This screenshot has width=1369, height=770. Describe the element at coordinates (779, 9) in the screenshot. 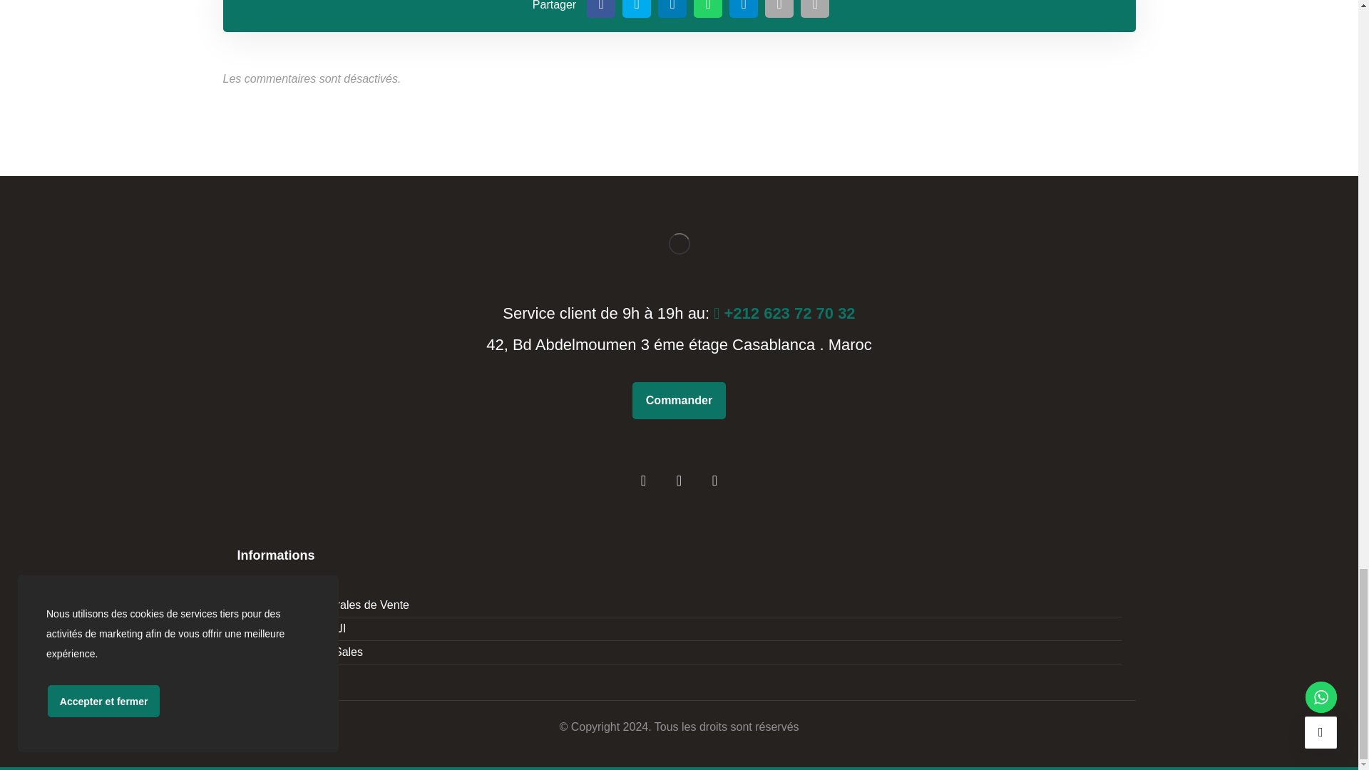

I see `Share by Email` at that location.